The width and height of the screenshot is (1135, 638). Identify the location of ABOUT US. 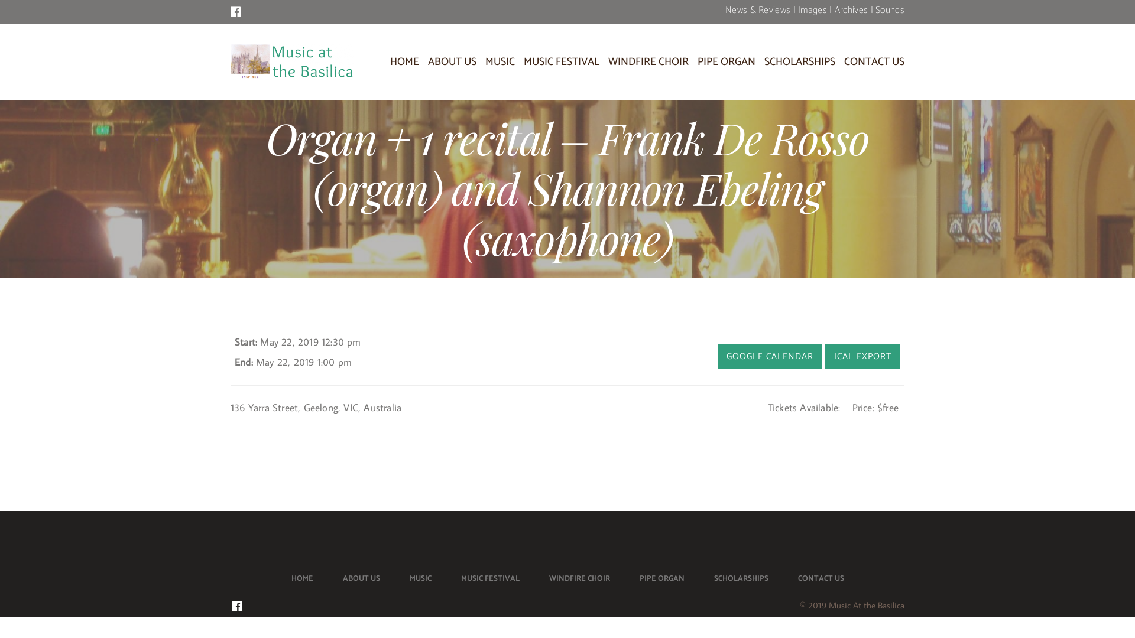
(452, 62).